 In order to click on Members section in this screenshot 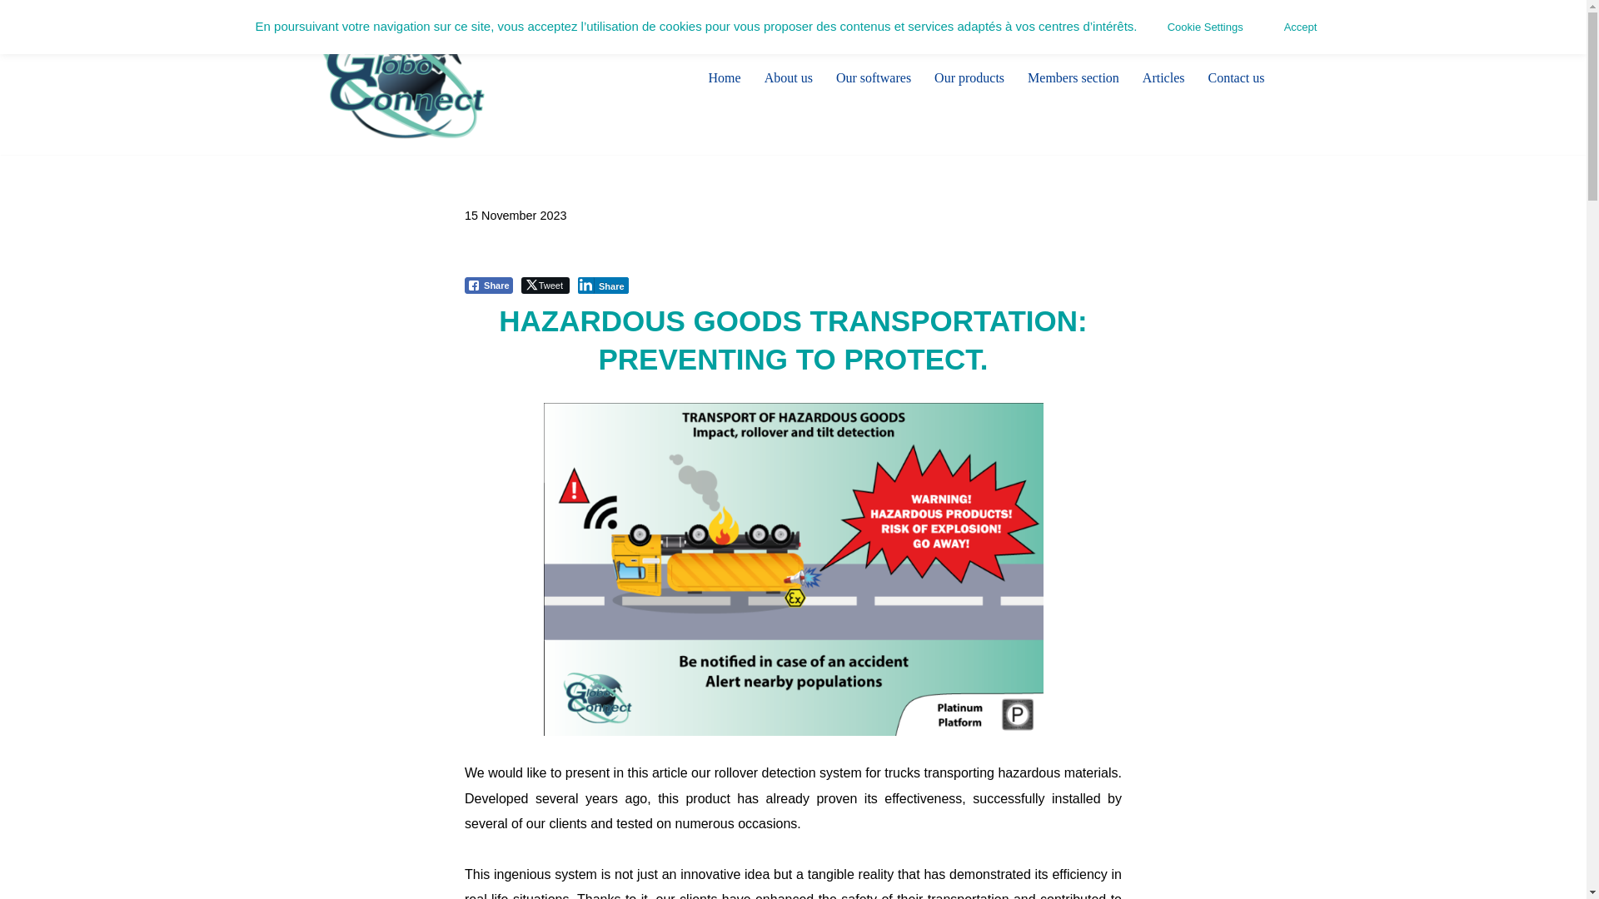, I will do `click(1073, 77)`.